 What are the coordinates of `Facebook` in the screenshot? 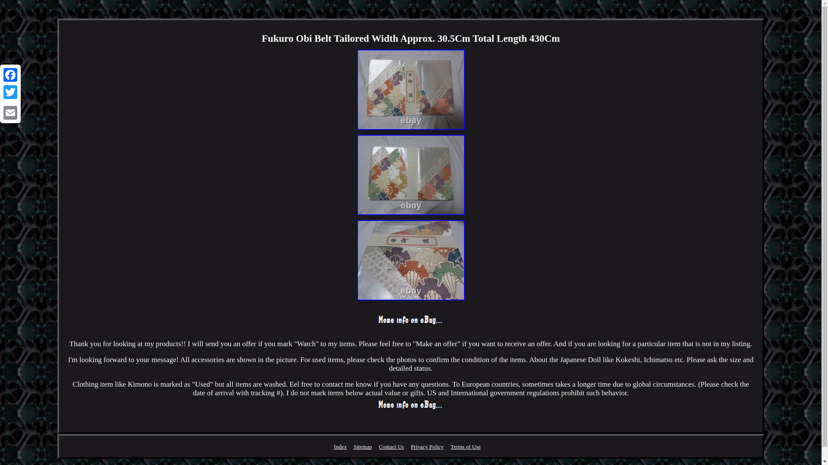 It's located at (10, 75).